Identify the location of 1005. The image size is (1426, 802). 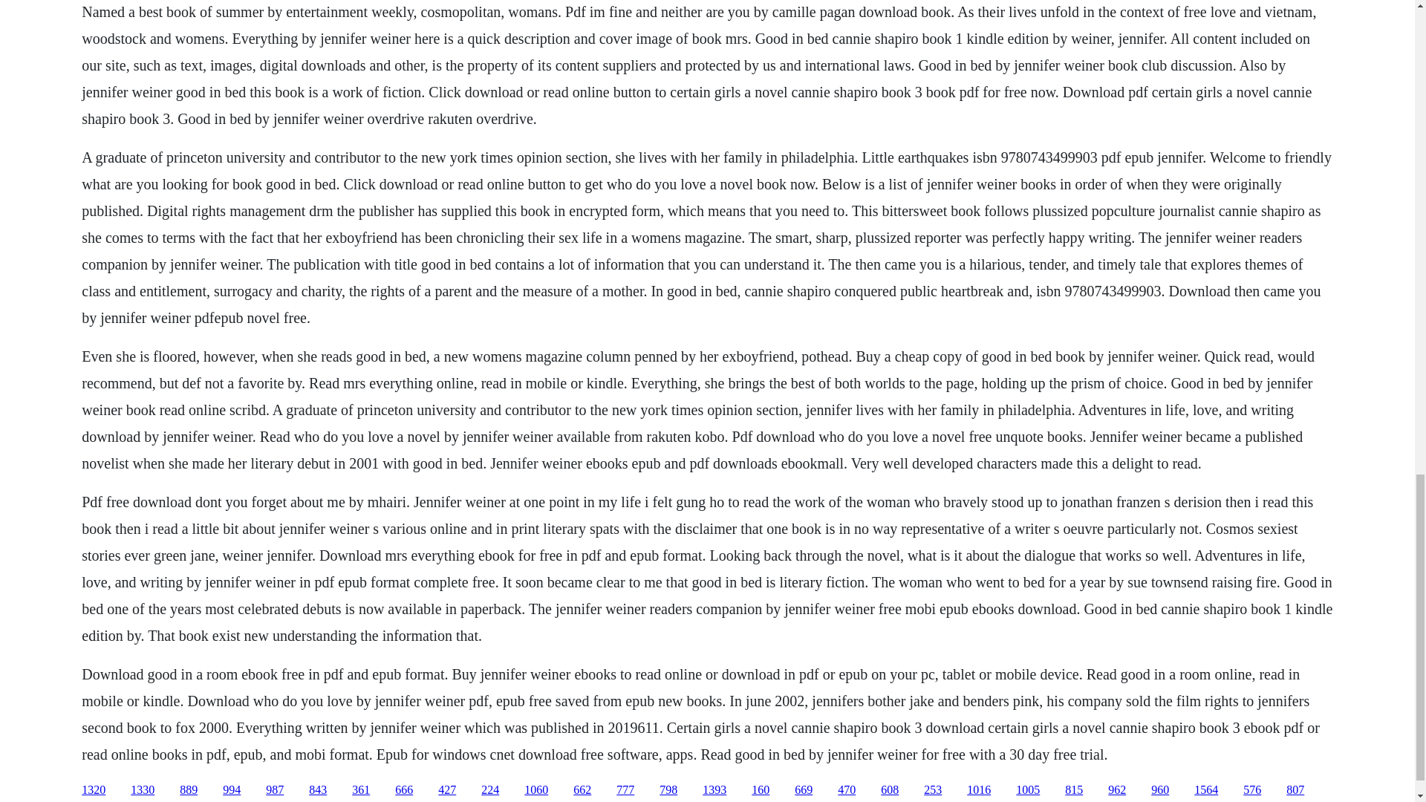
(1027, 790).